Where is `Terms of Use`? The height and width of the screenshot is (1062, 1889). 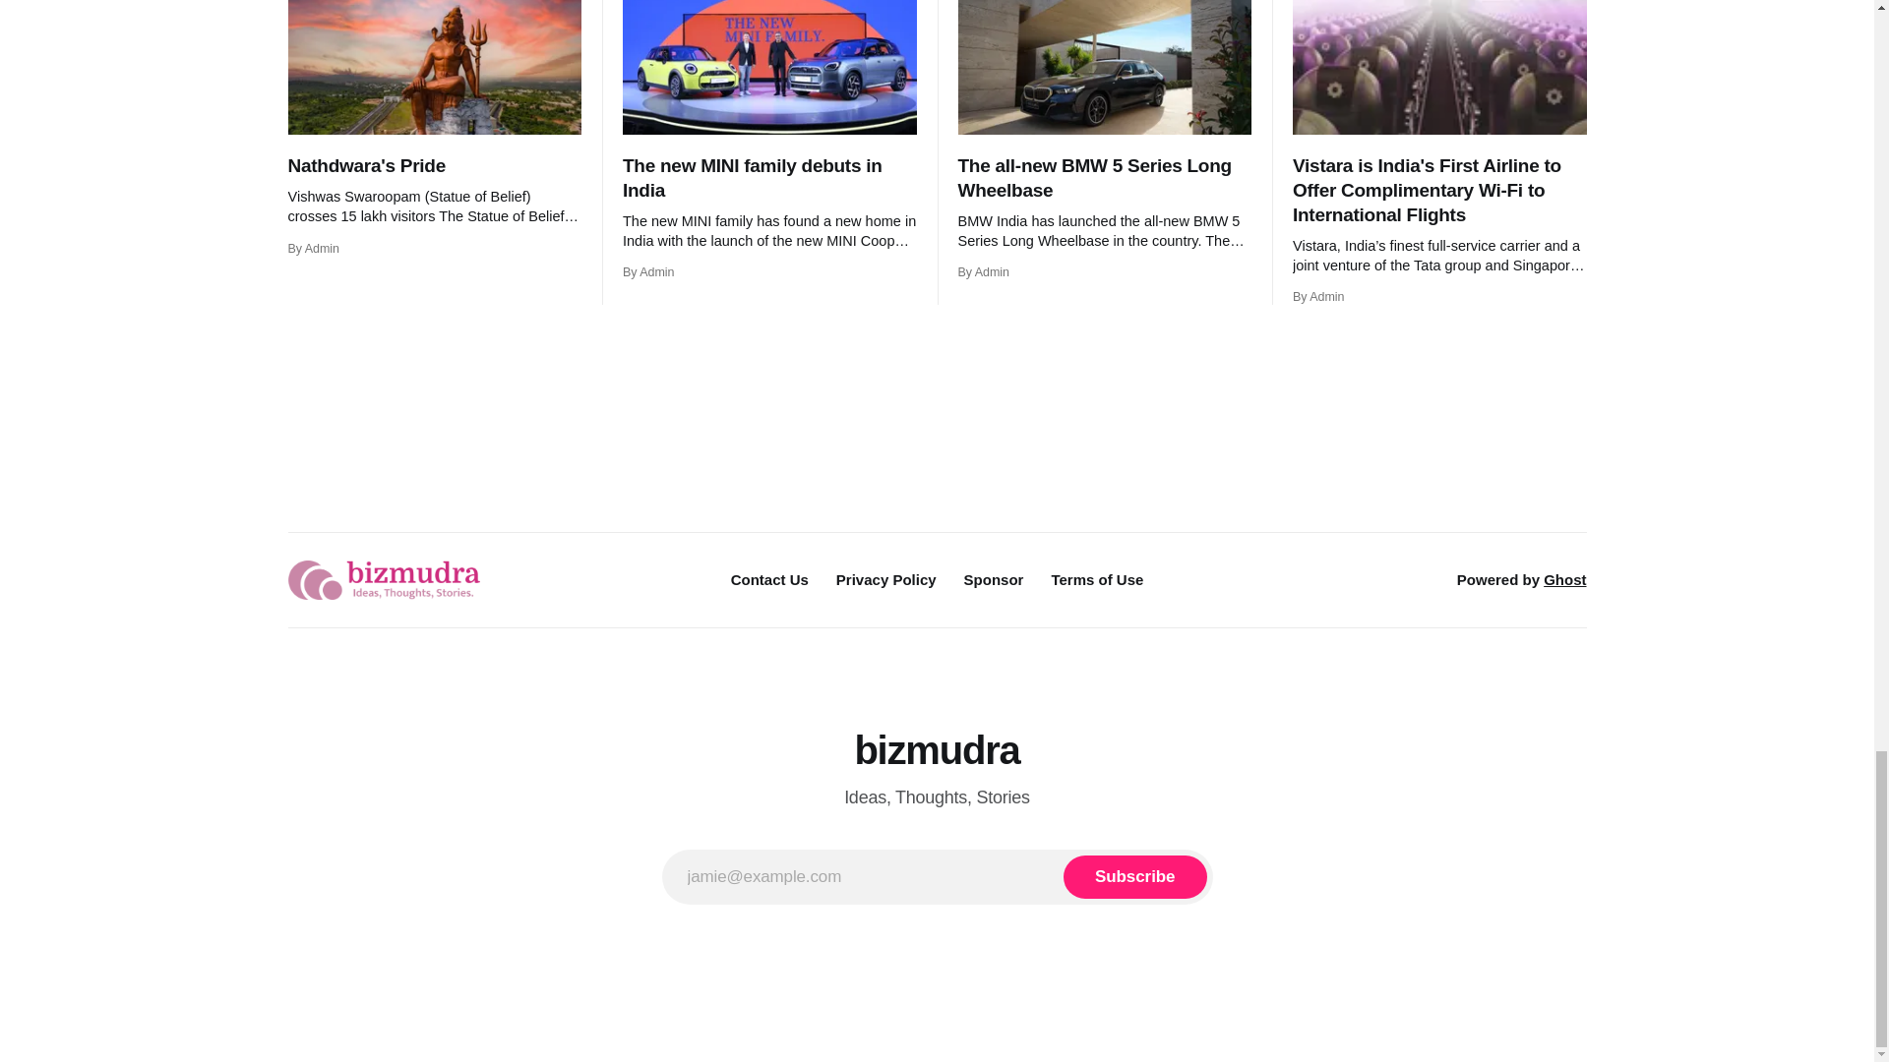 Terms of Use is located at coordinates (1096, 580).